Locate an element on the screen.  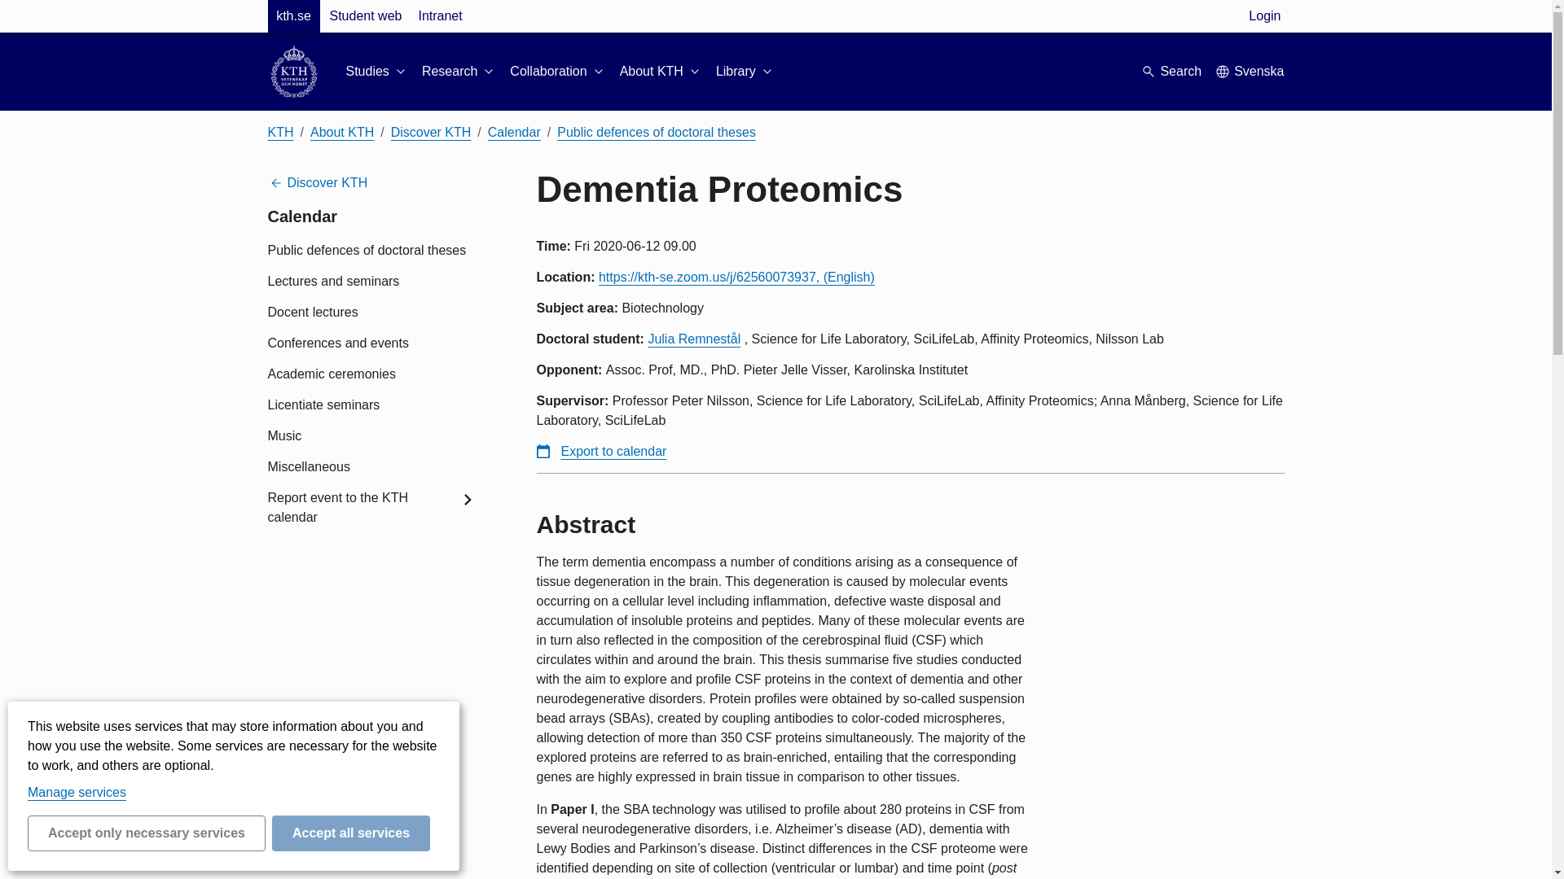
About KTH is located at coordinates (661, 72).